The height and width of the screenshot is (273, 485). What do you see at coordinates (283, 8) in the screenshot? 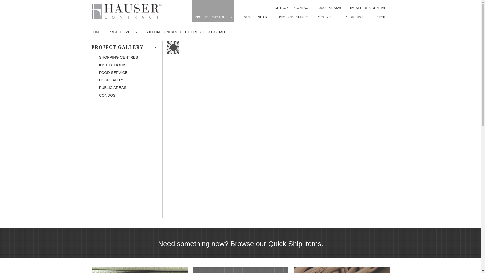
I see `LIGHTBOX` at bounding box center [283, 8].